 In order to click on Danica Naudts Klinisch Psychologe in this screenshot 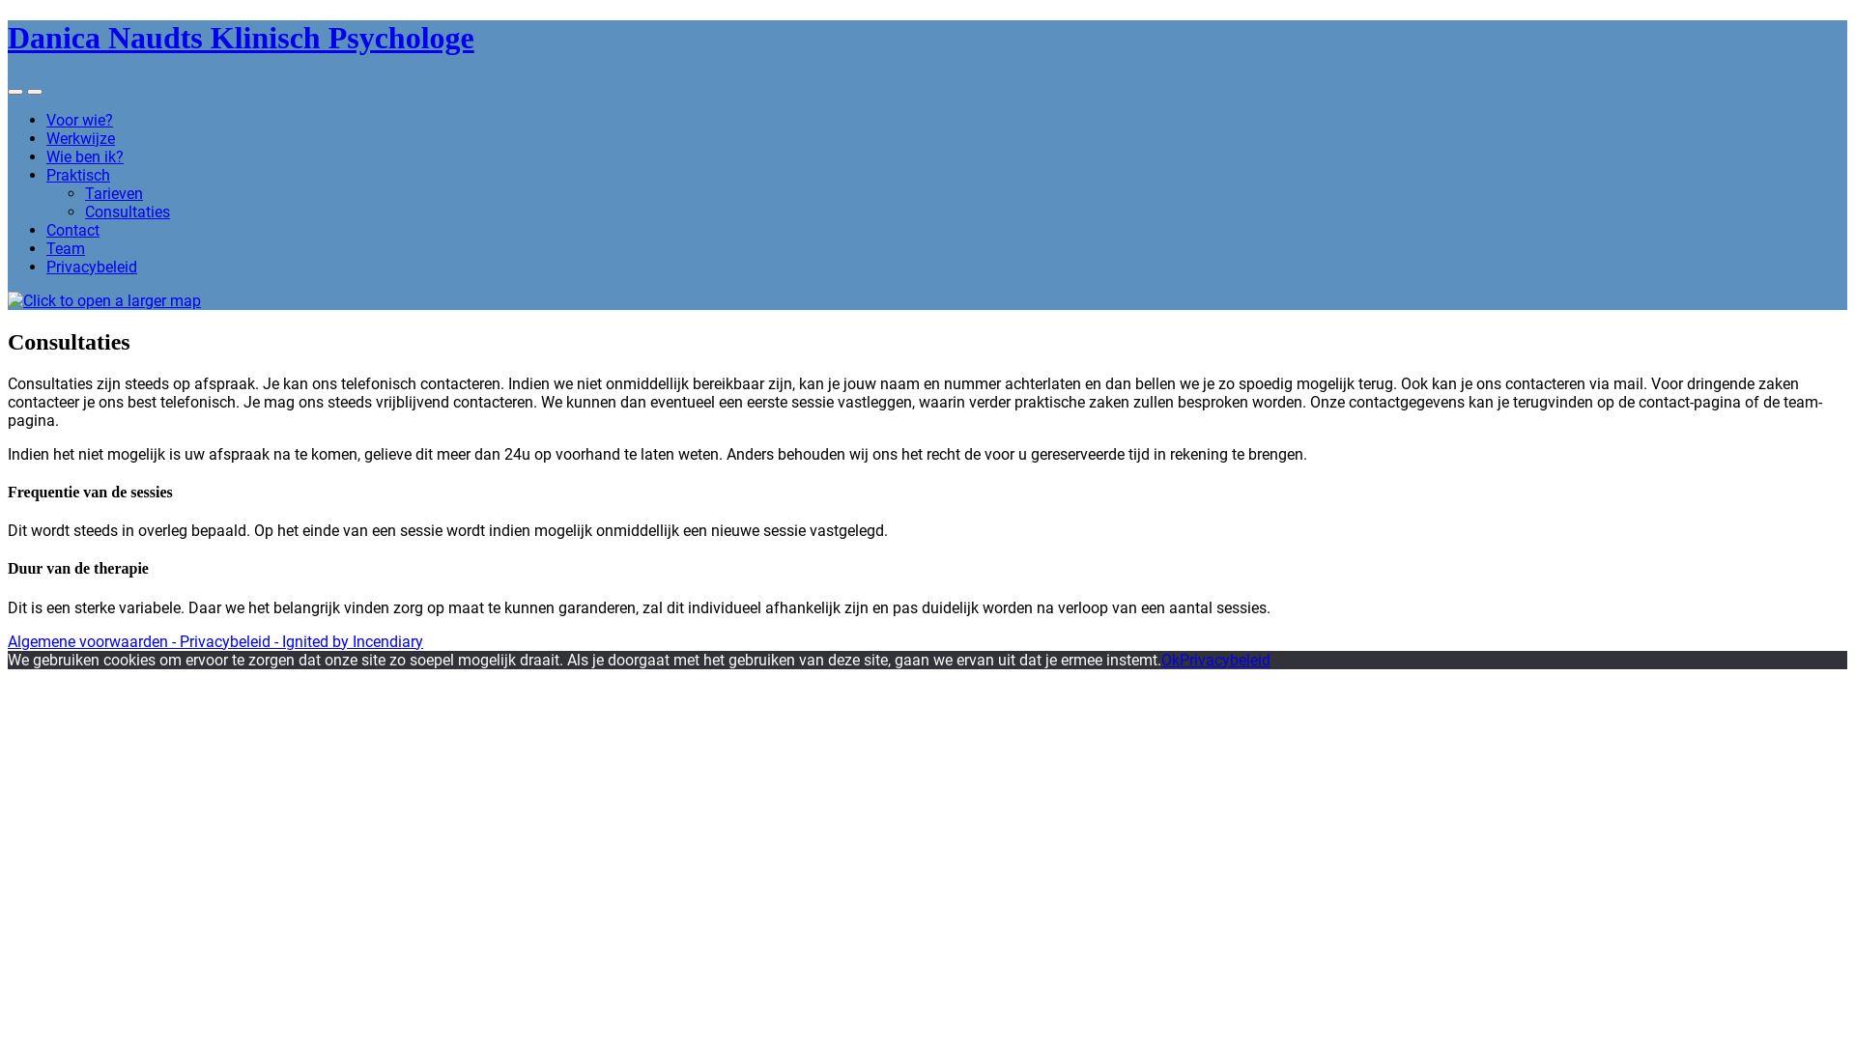, I will do `click(242, 38)`.